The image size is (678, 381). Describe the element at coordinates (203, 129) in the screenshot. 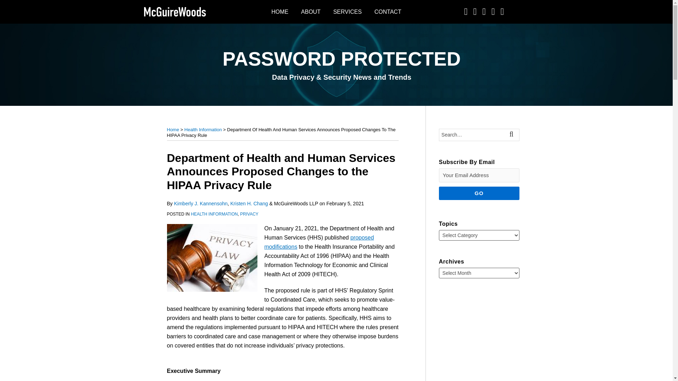

I see `Health Information` at that location.